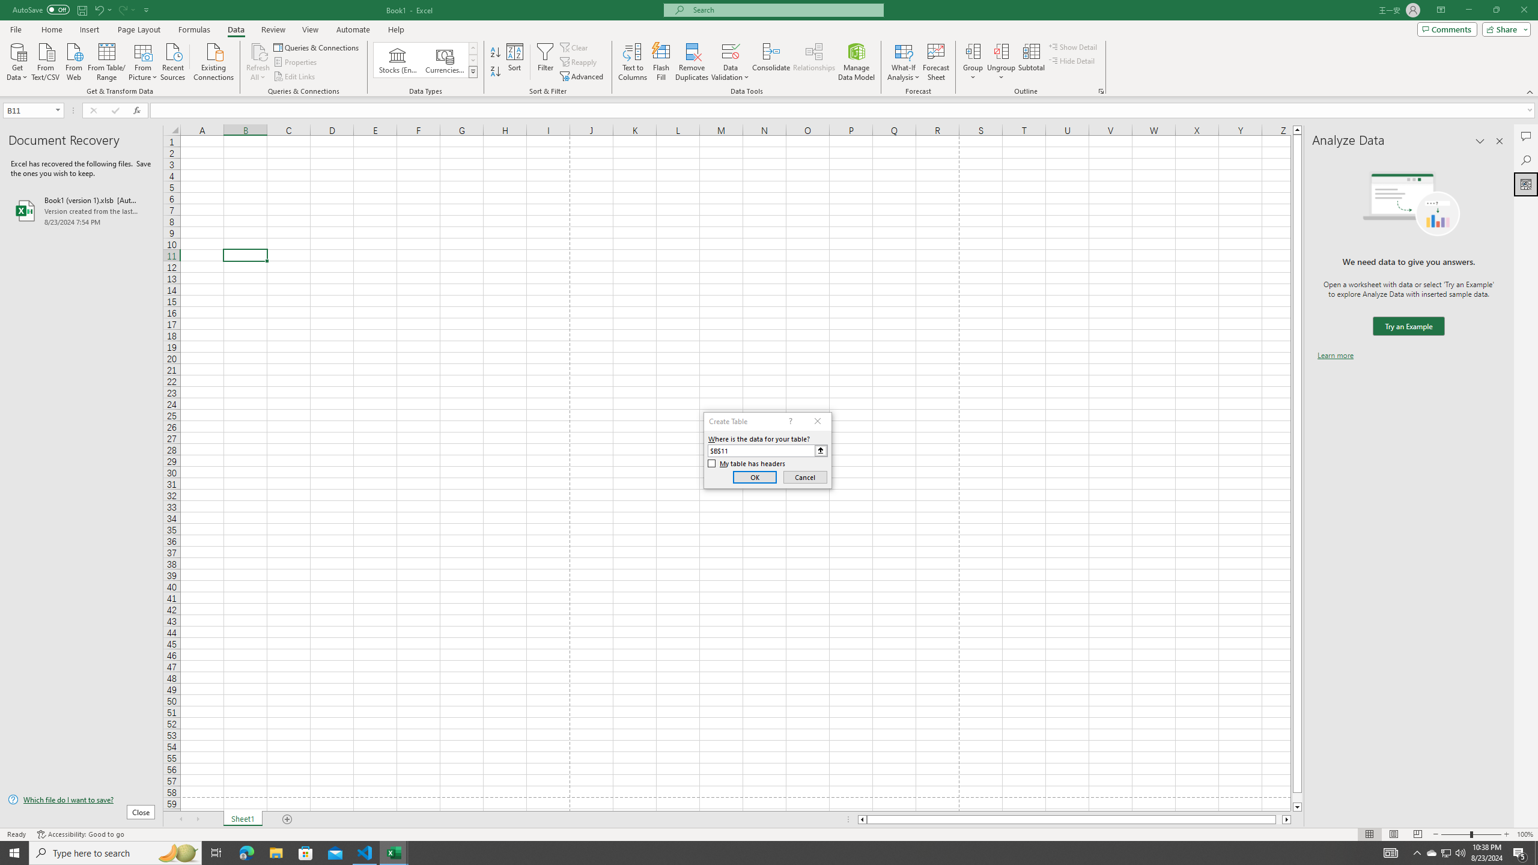 The image size is (1538, 865). Describe the element at coordinates (769, 48) in the screenshot. I see `Class: MsoCommandBar` at that location.